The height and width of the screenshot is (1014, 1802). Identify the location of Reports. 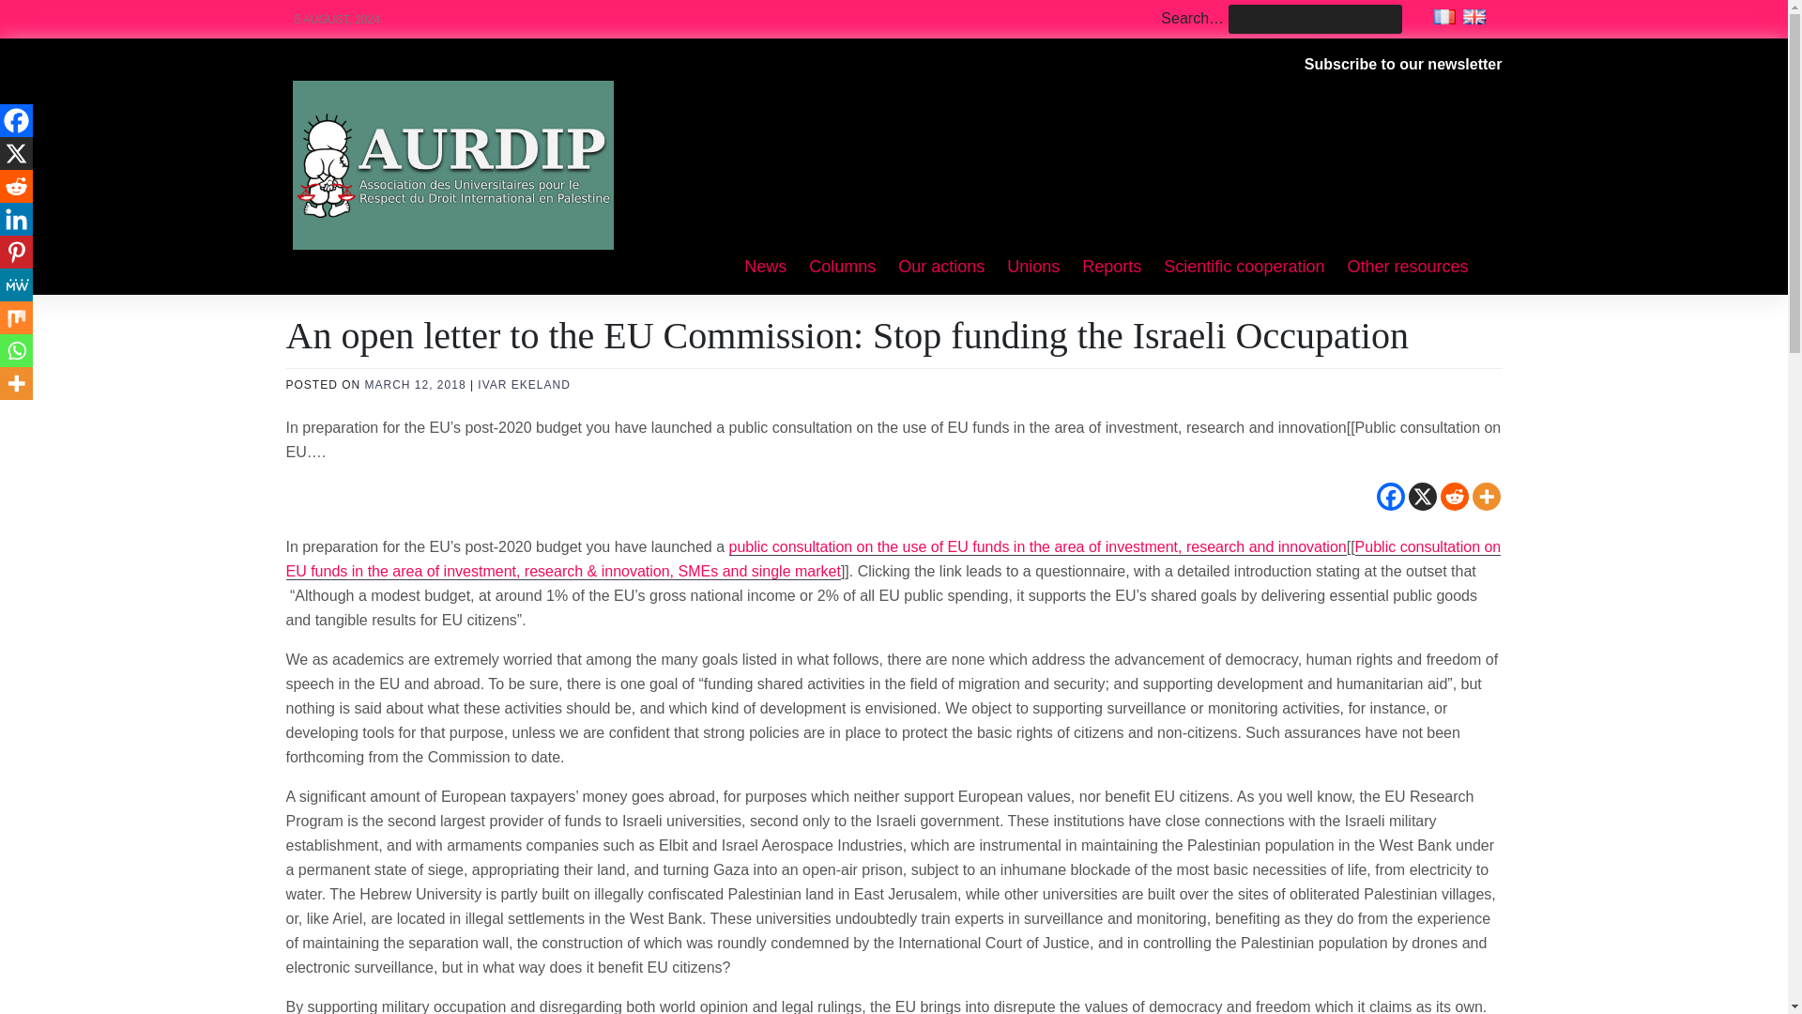
(1111, 268).